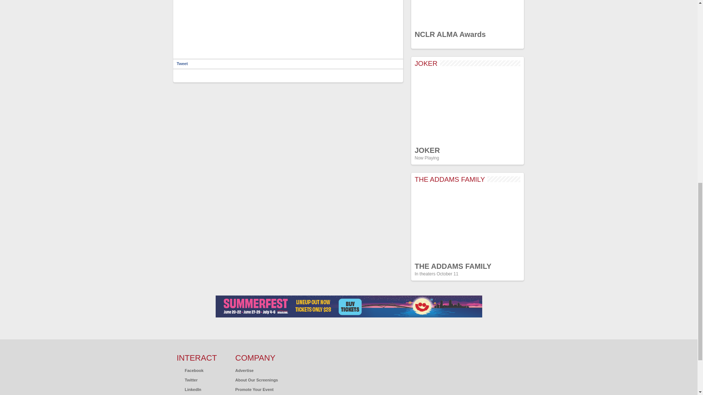 This screenshot has height=395, width=703. What do you see at coordinates (467, 13) in the screenshot?
I see `YouTube video player` at bounding box center [467, 13].